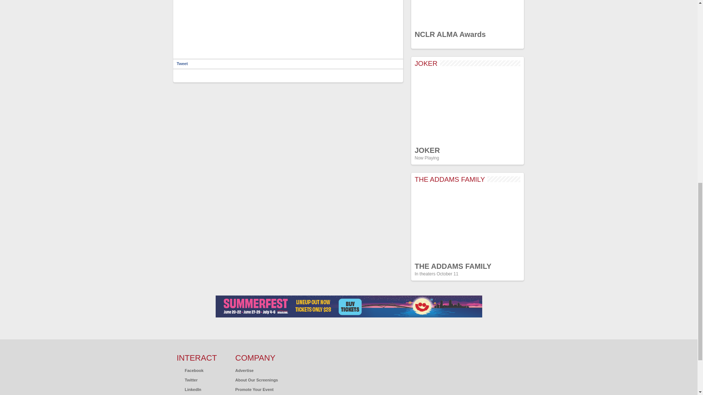 This screenshot has height=395, width=703. What do you see at coordinates (467, 13) in the screenshot?
I see `YouTube video player` at bounding box center [467, 13].